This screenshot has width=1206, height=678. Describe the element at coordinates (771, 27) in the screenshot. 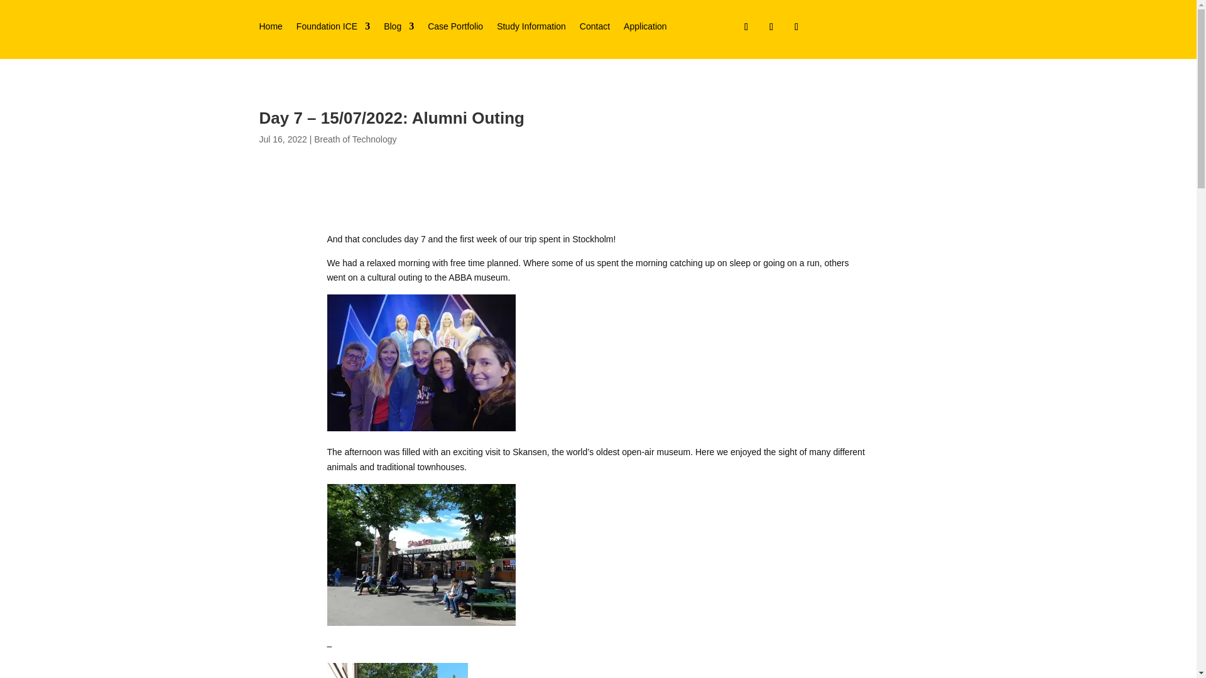

I see `Follow on LinkedIn` at that location.